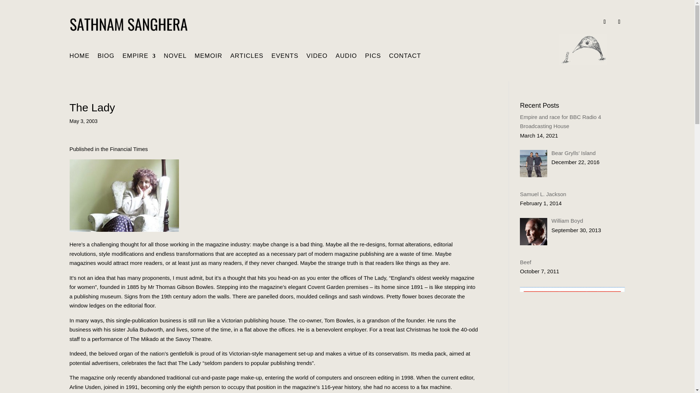  I want to click on BIOG, so click(106, 57).